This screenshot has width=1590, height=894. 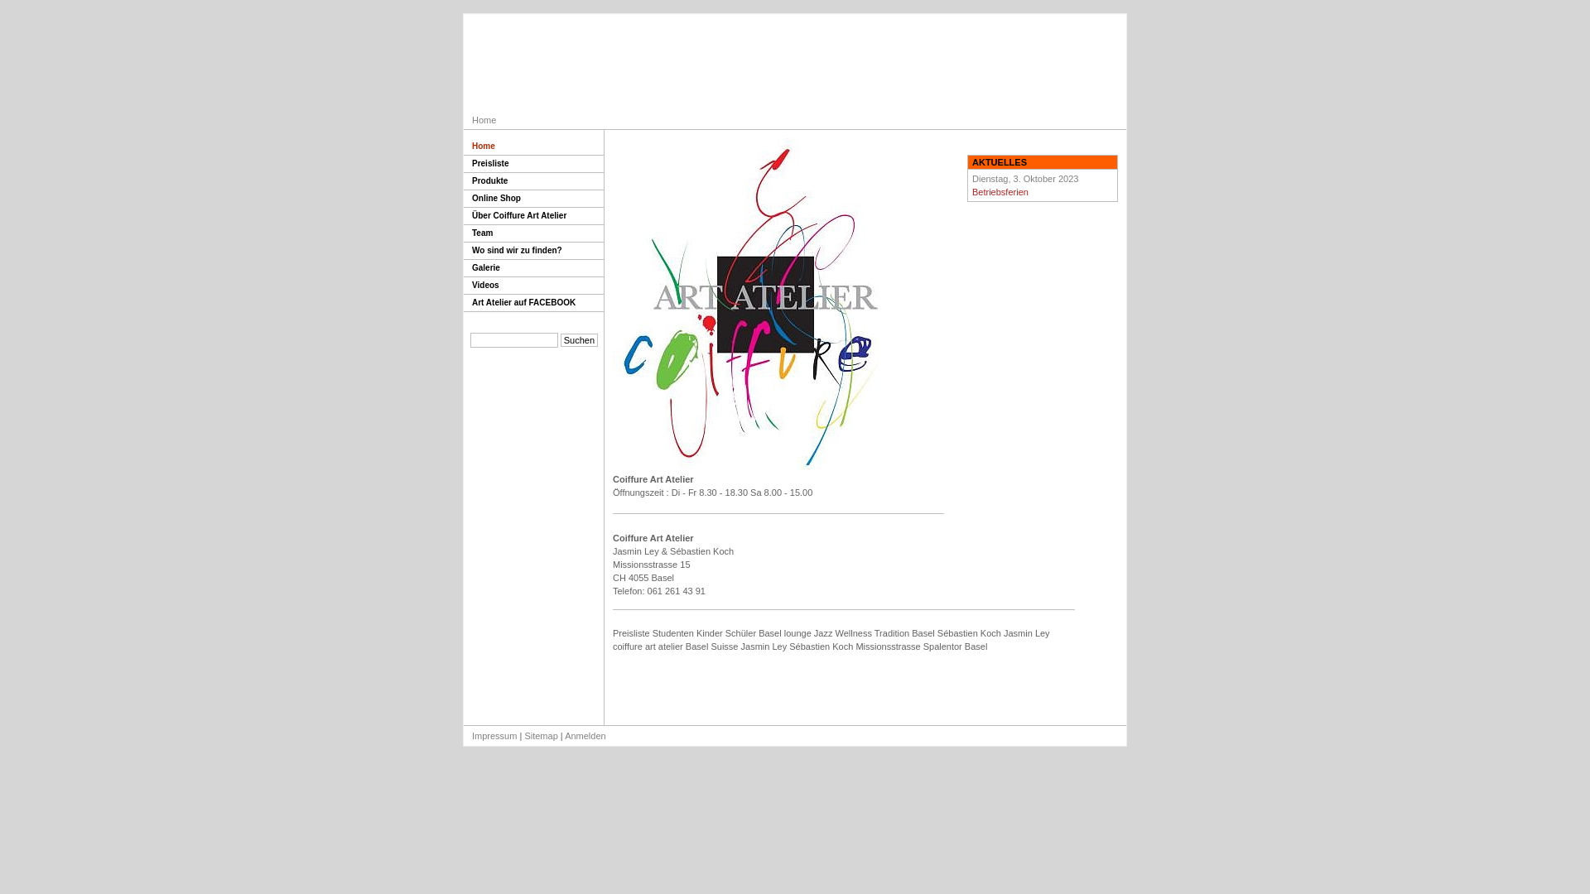 I want to click on Wo sind wir zu finden?, so click(x=533, y=252).